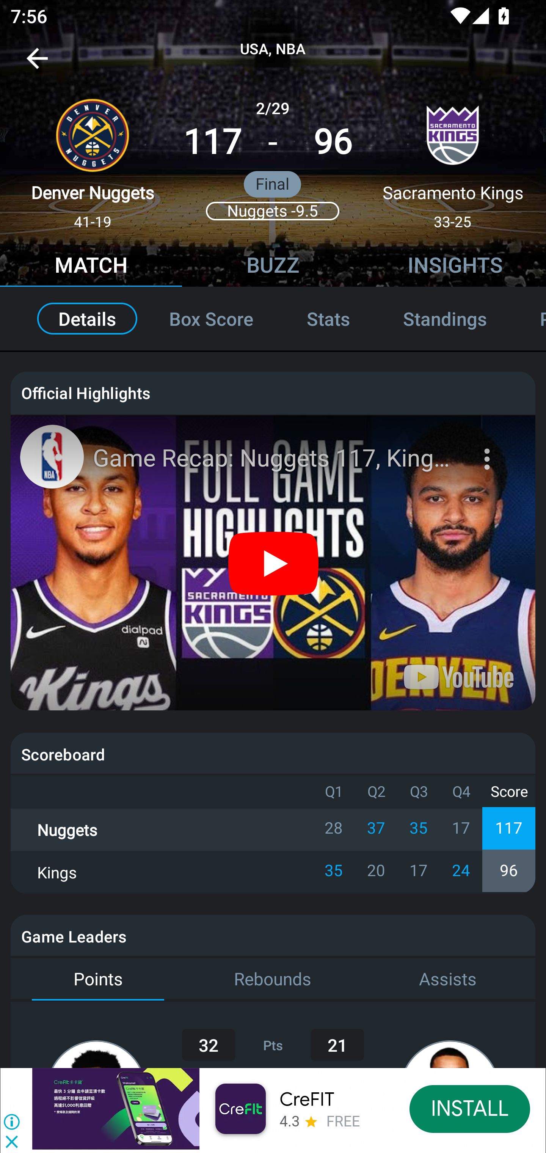 The image size is (546, 1153). I want to click on Navigate up, so click(37, 64).